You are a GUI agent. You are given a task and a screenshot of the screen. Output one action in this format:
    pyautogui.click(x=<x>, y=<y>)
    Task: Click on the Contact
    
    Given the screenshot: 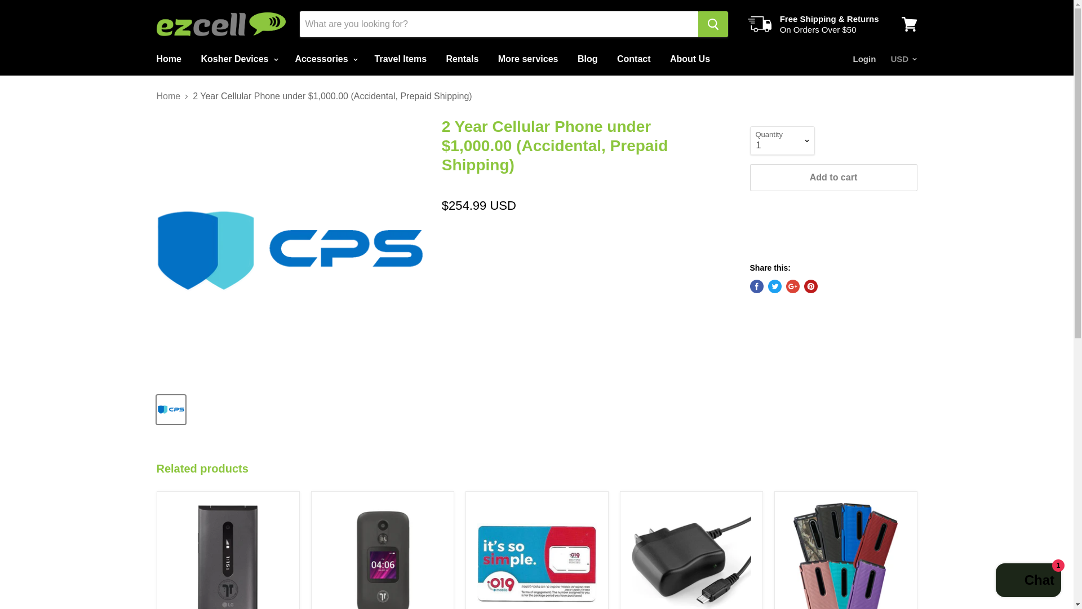 What is the action you would take?
    pyautogui.click(x=633, y=59)
    